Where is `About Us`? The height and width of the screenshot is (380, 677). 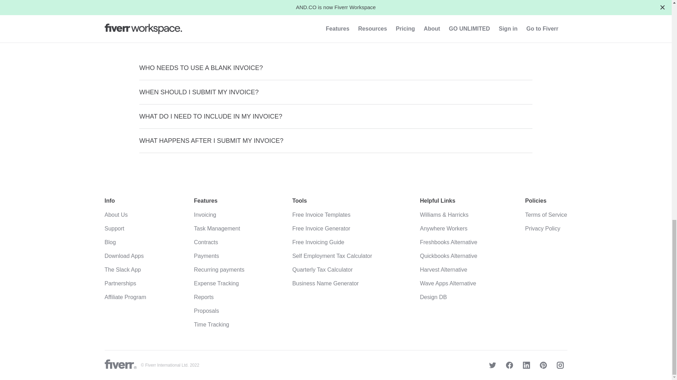
About Us is located at coordinates (116, 215).